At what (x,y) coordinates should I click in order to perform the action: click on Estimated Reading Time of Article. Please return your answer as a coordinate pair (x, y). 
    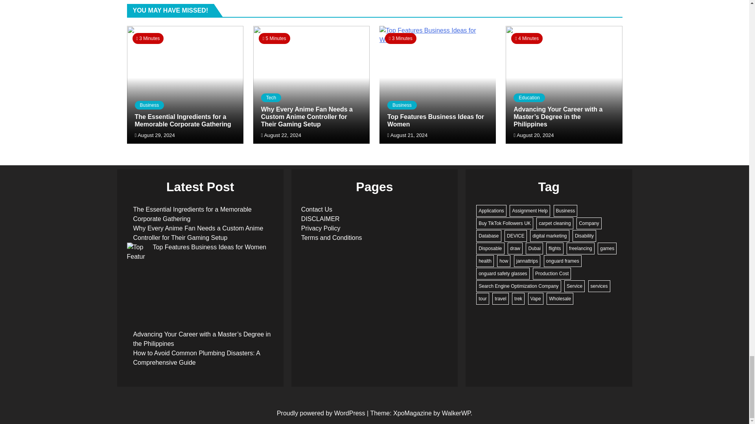
    Looking at the image, I should click on (401, 38).